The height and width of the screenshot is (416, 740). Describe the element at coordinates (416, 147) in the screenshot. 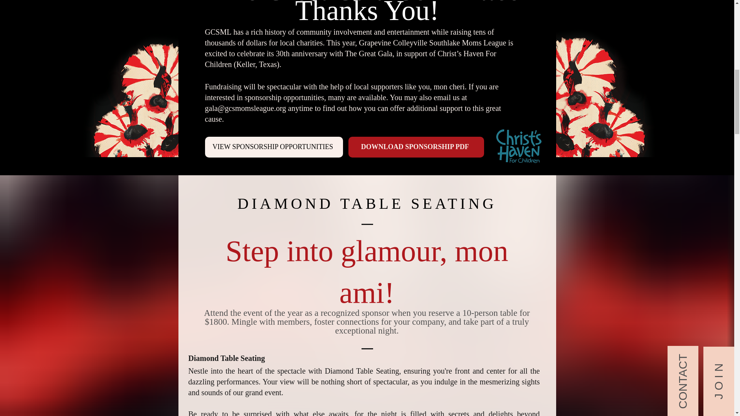

I see `DOWNLOAD SPONSORSHIP PDF` at that location.